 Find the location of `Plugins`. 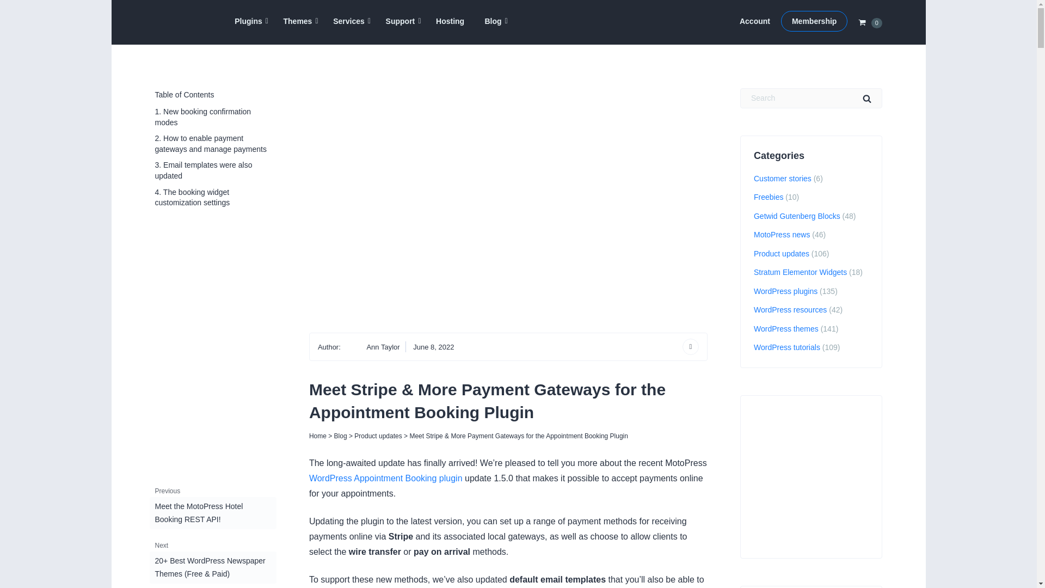

Plugins is located at coordinates (248, 21).